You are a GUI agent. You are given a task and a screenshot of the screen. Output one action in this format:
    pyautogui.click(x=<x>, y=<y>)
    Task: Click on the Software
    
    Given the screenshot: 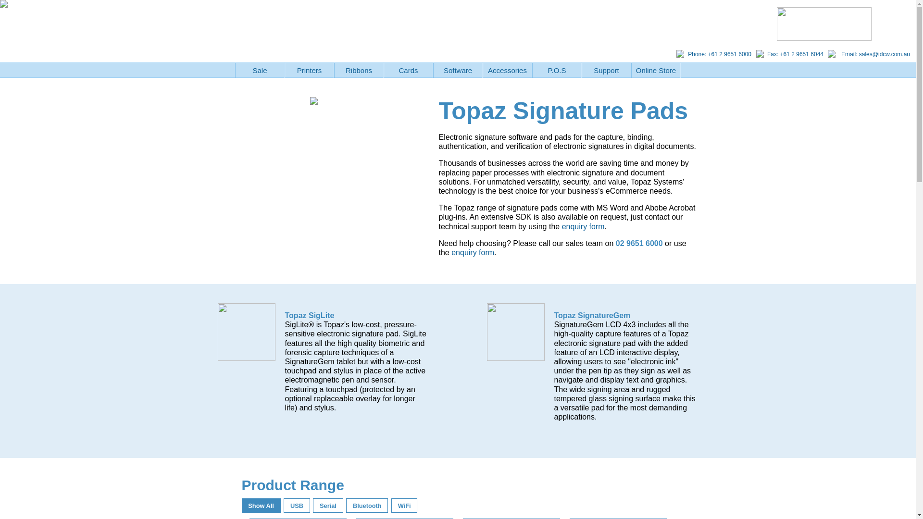 What is the action you would take?
    pyautogui.click(x=458, y=70)
    